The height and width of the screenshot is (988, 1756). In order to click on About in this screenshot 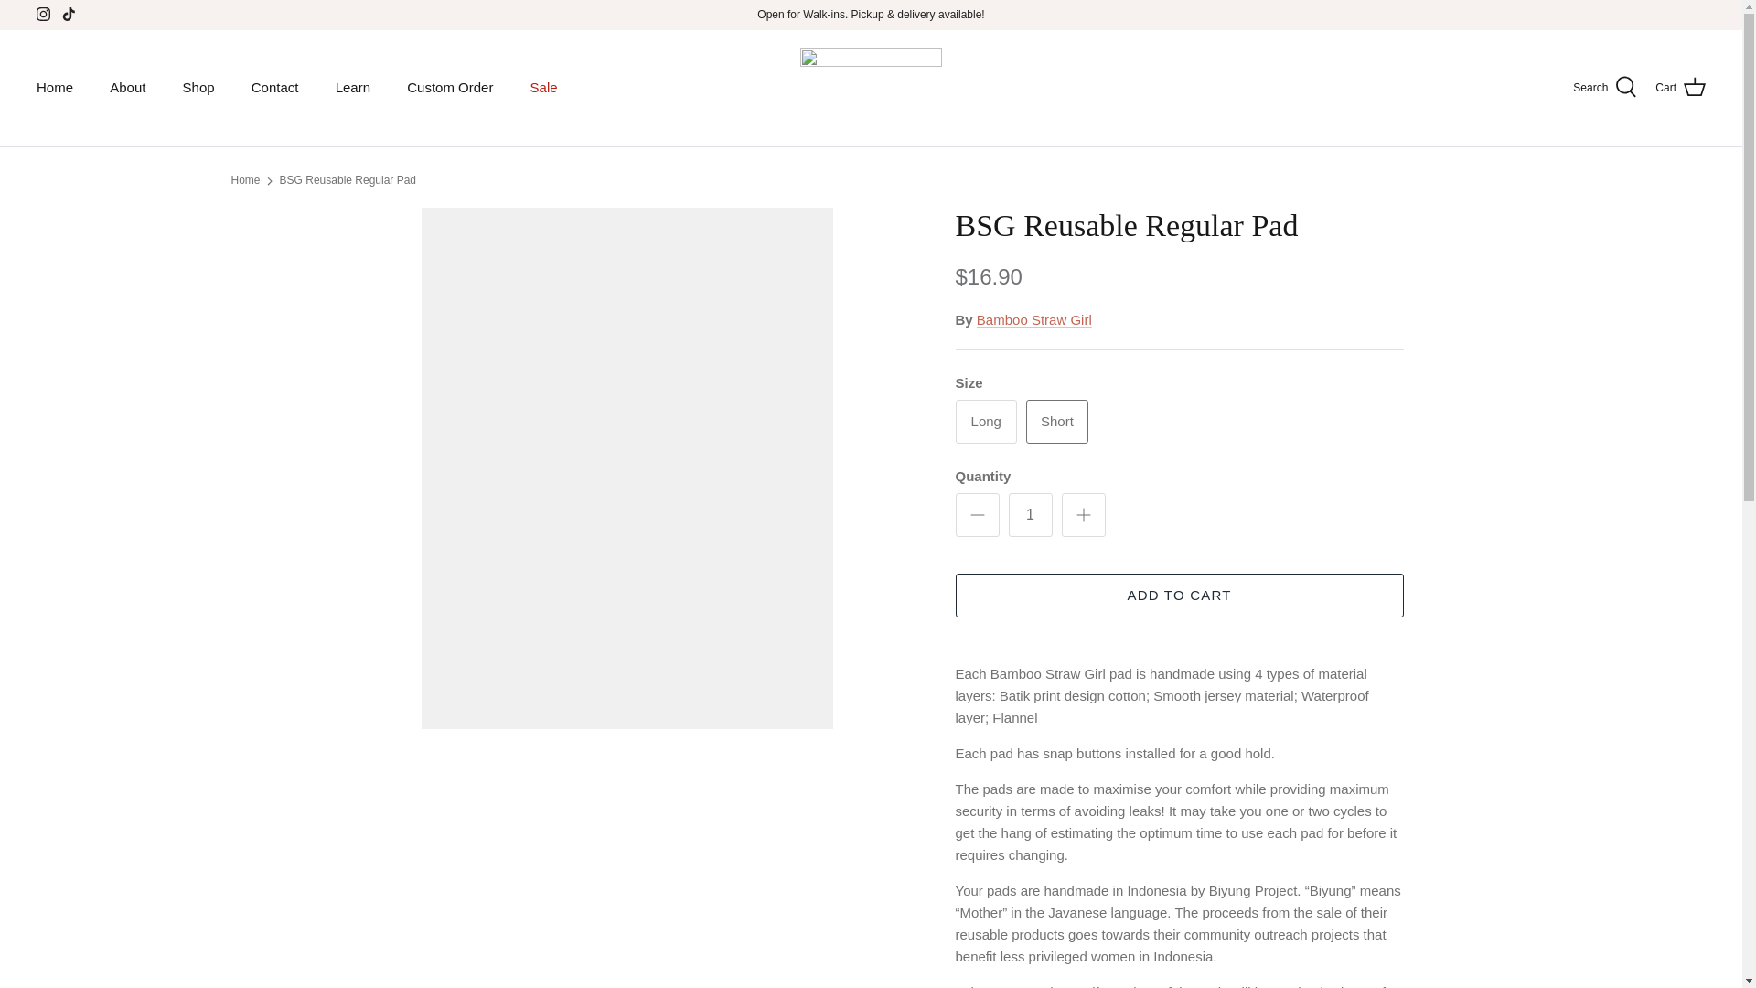, I will do `click(126, 88)`.